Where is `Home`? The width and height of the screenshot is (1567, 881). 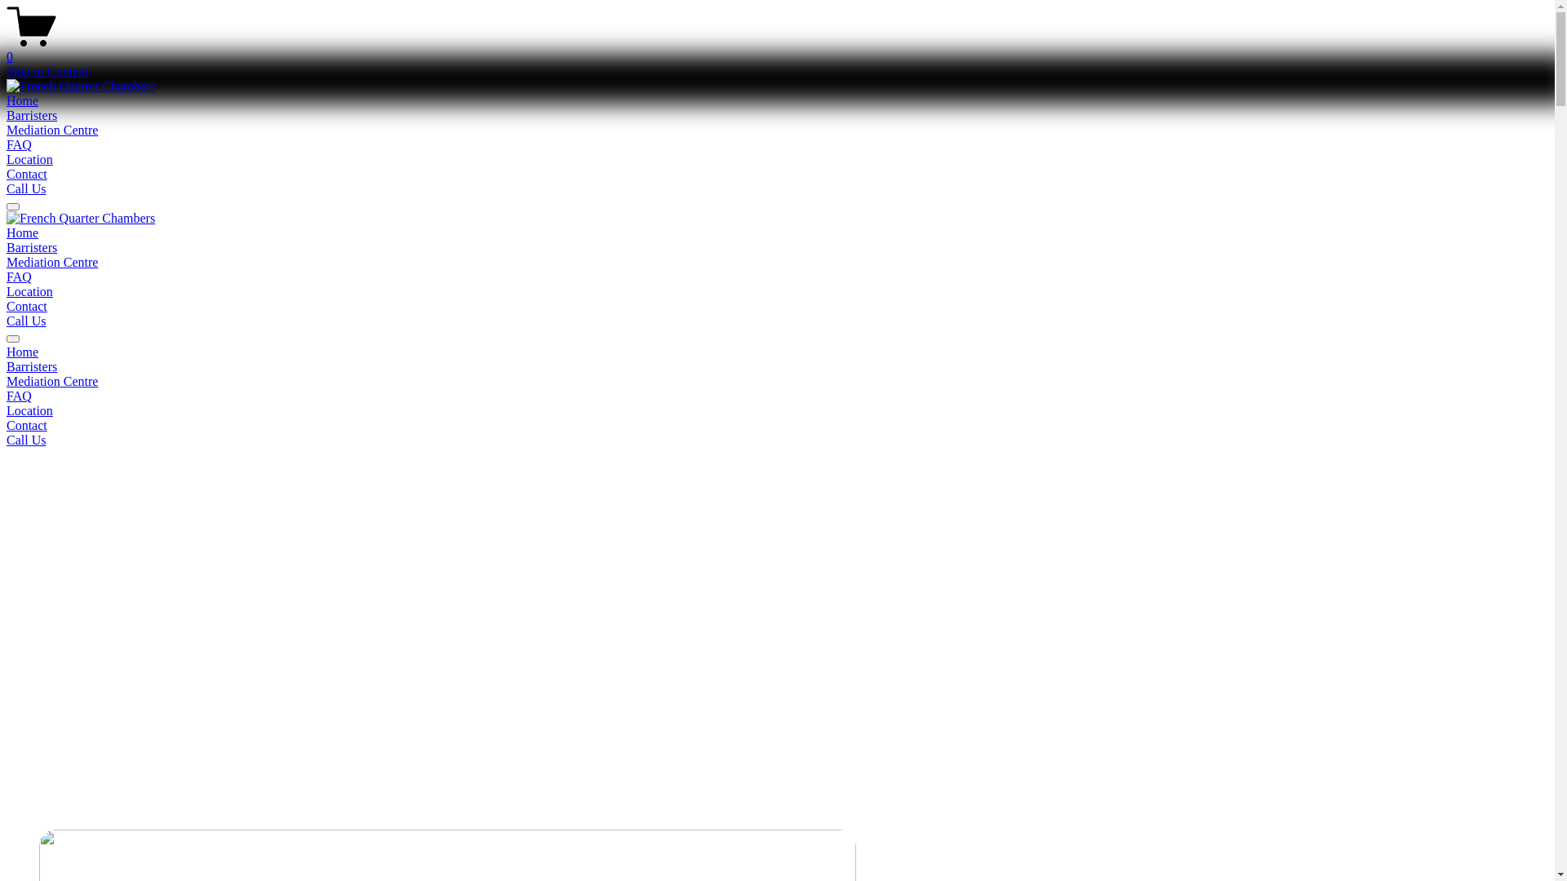
Home is located at coordinates (777, 352).